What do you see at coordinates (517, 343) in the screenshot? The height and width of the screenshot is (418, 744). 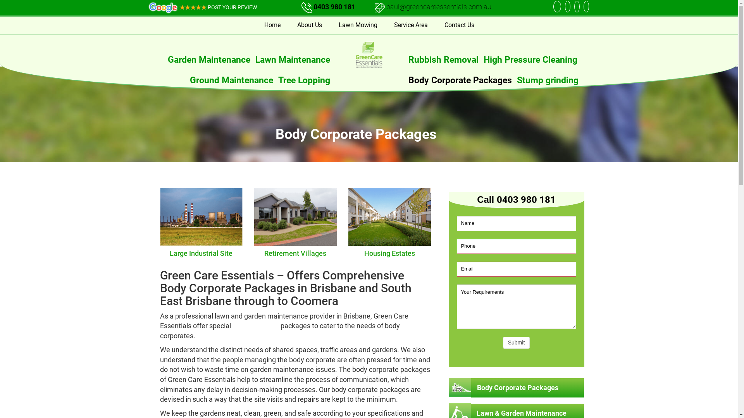 I see `Submit` at bounding box center [517, 343].